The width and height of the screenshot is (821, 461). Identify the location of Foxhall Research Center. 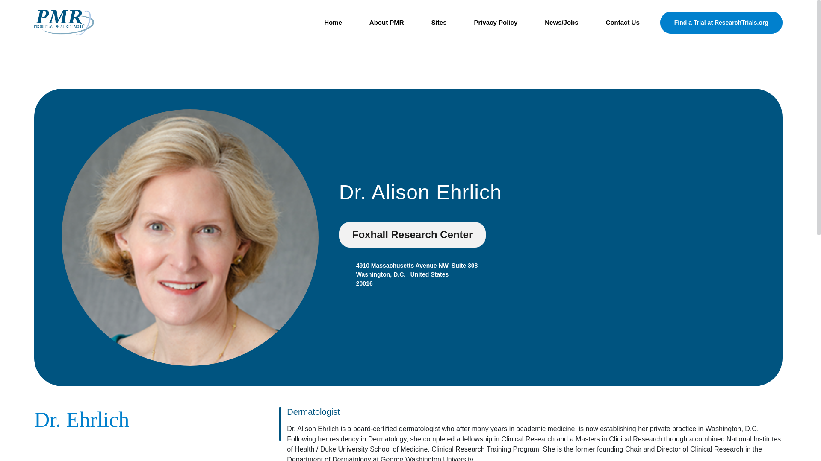
(412, 234).